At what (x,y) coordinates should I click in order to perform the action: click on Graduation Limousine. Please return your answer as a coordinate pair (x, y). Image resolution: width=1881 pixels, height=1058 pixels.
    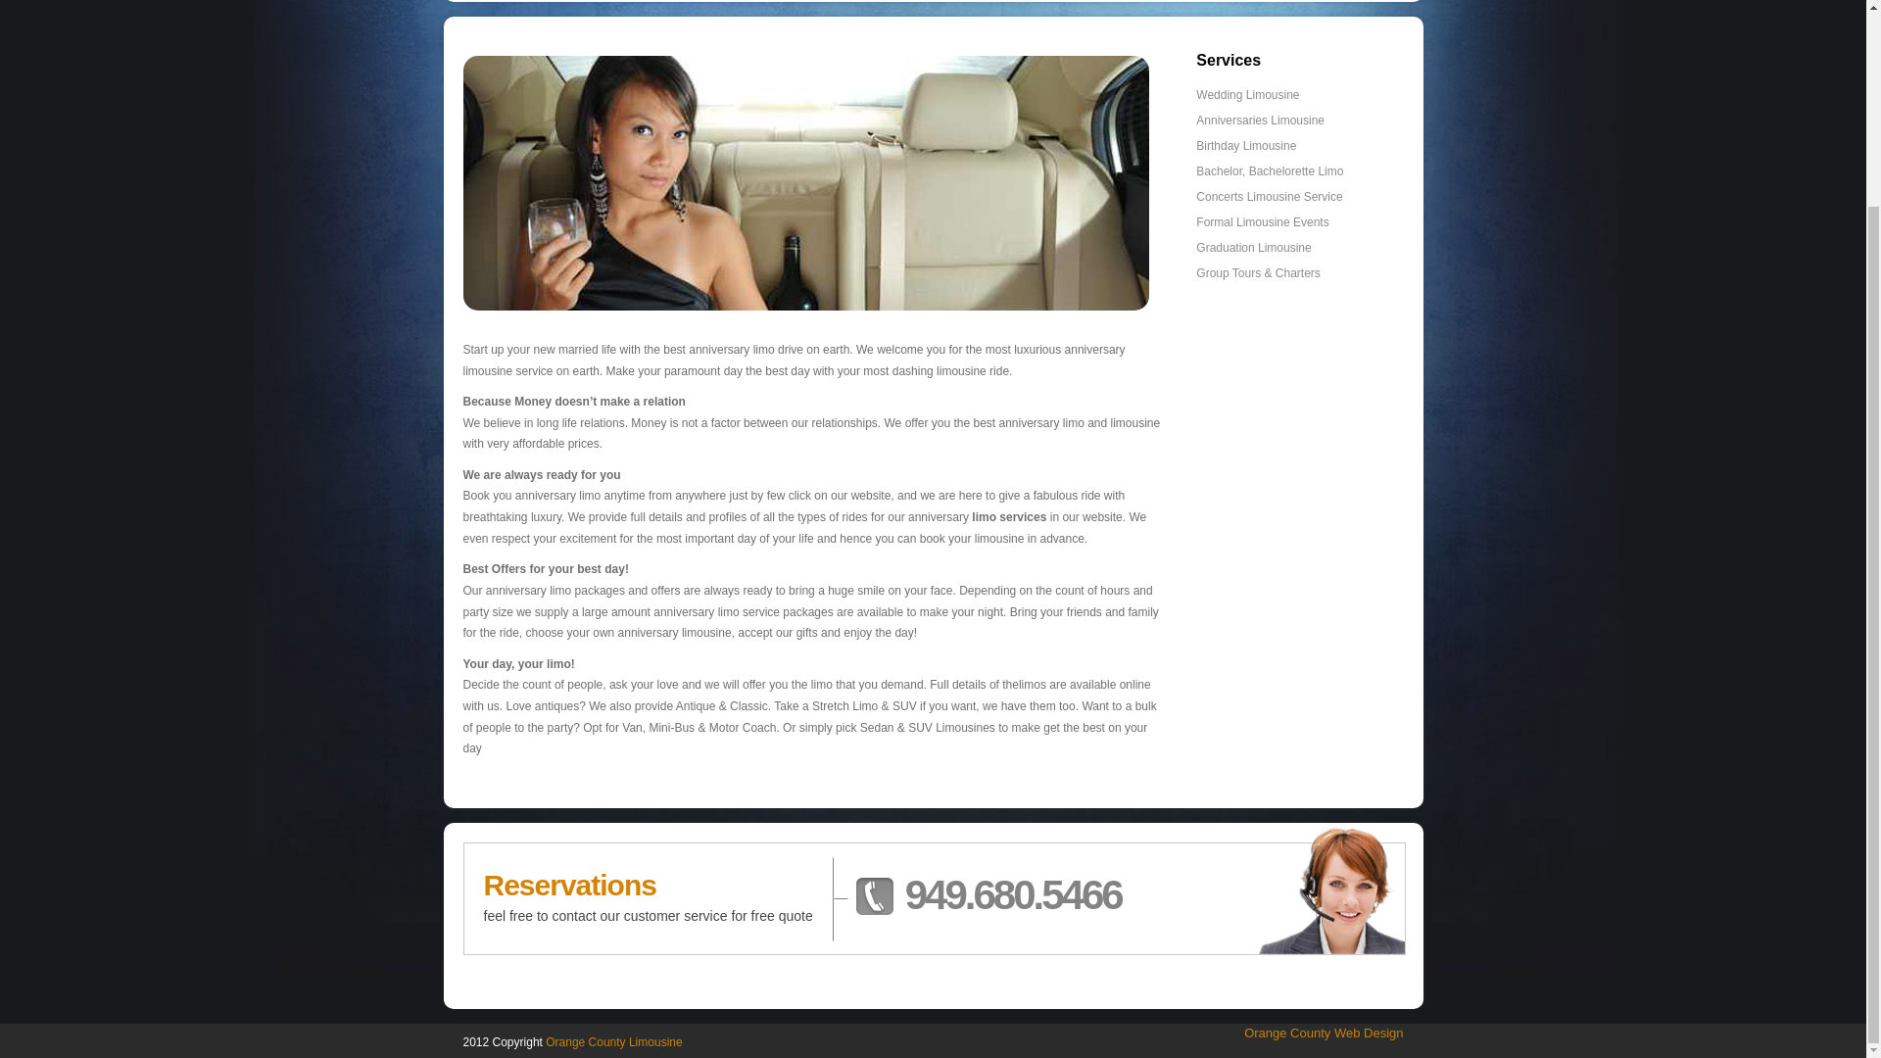
    Looking at the image, I should click on (1254, 248).